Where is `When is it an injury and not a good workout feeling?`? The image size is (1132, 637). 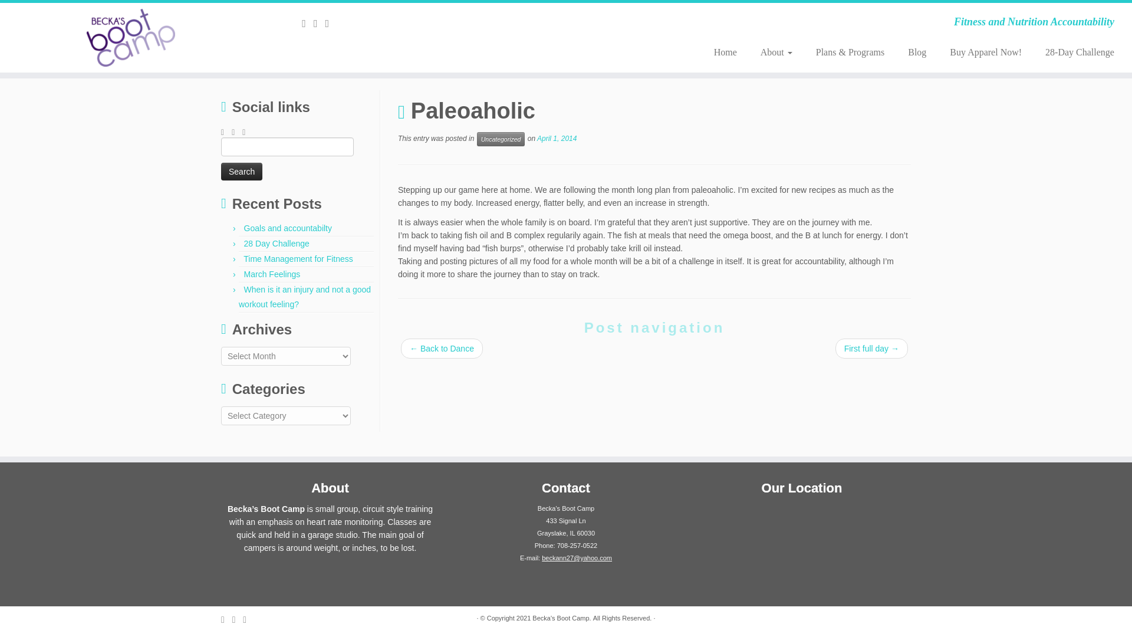 When is it an injury and not a good workout feeling? is located at coordinates (305, 296).